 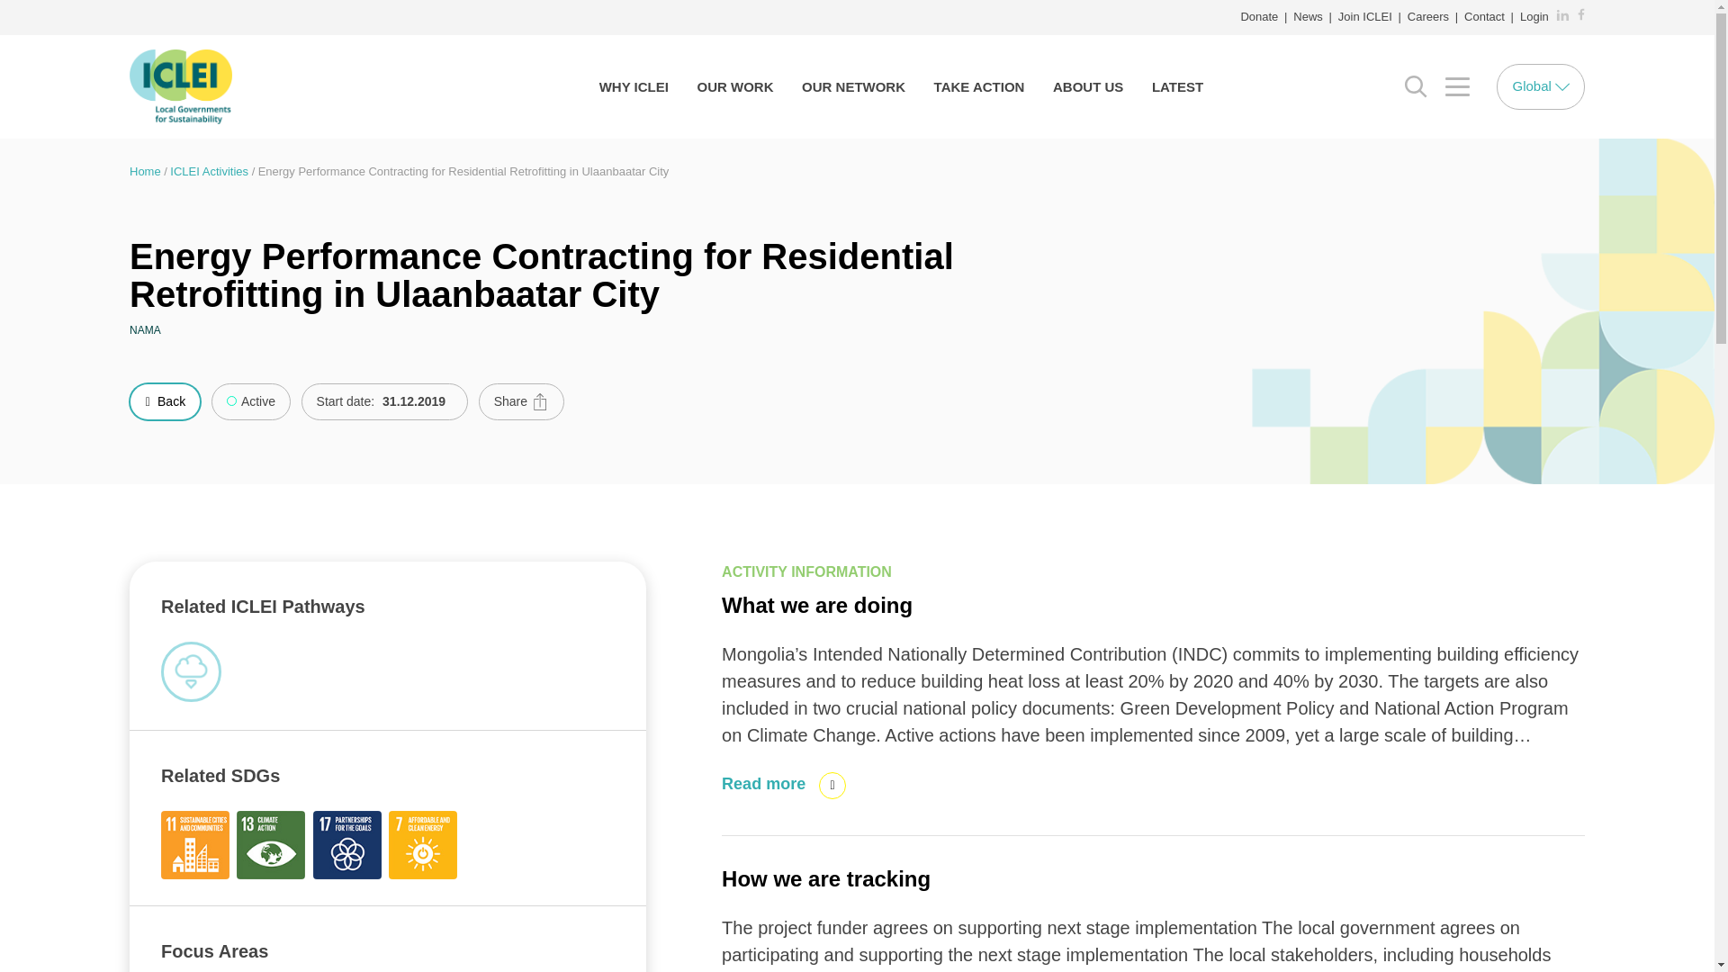 What do you see at coordinates (1088, 86) in the screenshot?
I see `ABOUT US` at bounding box center [1088, 86].